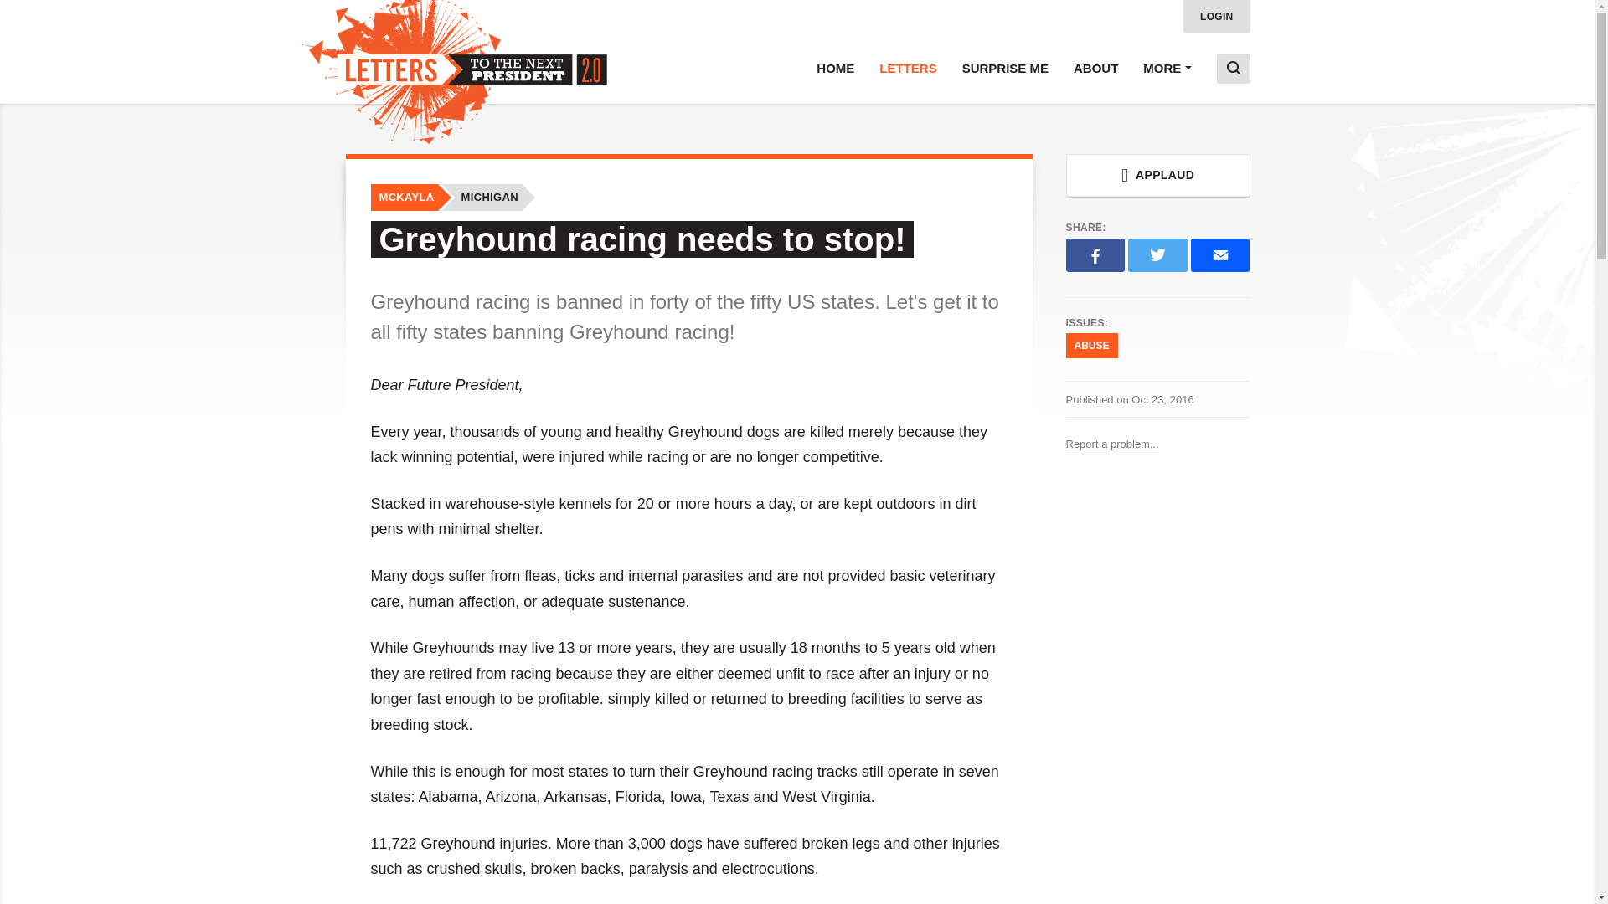 The image size is (1608, 904). What do you see at coordinates (1217, 17) in the screenshot?
I see `LOGIN` at bounding box center [1217, 17].